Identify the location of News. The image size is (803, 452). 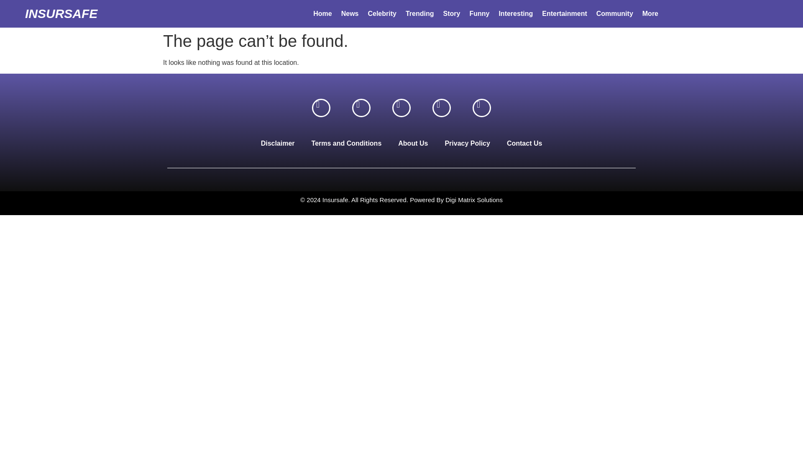
(350, 13).